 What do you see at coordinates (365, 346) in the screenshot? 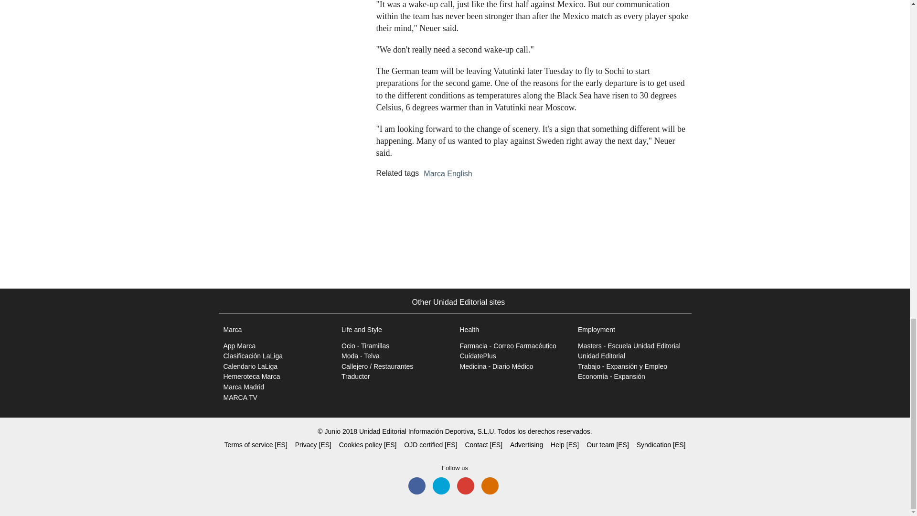
I see `Ocio - Tiramillas` at bounding box center [365, 346].